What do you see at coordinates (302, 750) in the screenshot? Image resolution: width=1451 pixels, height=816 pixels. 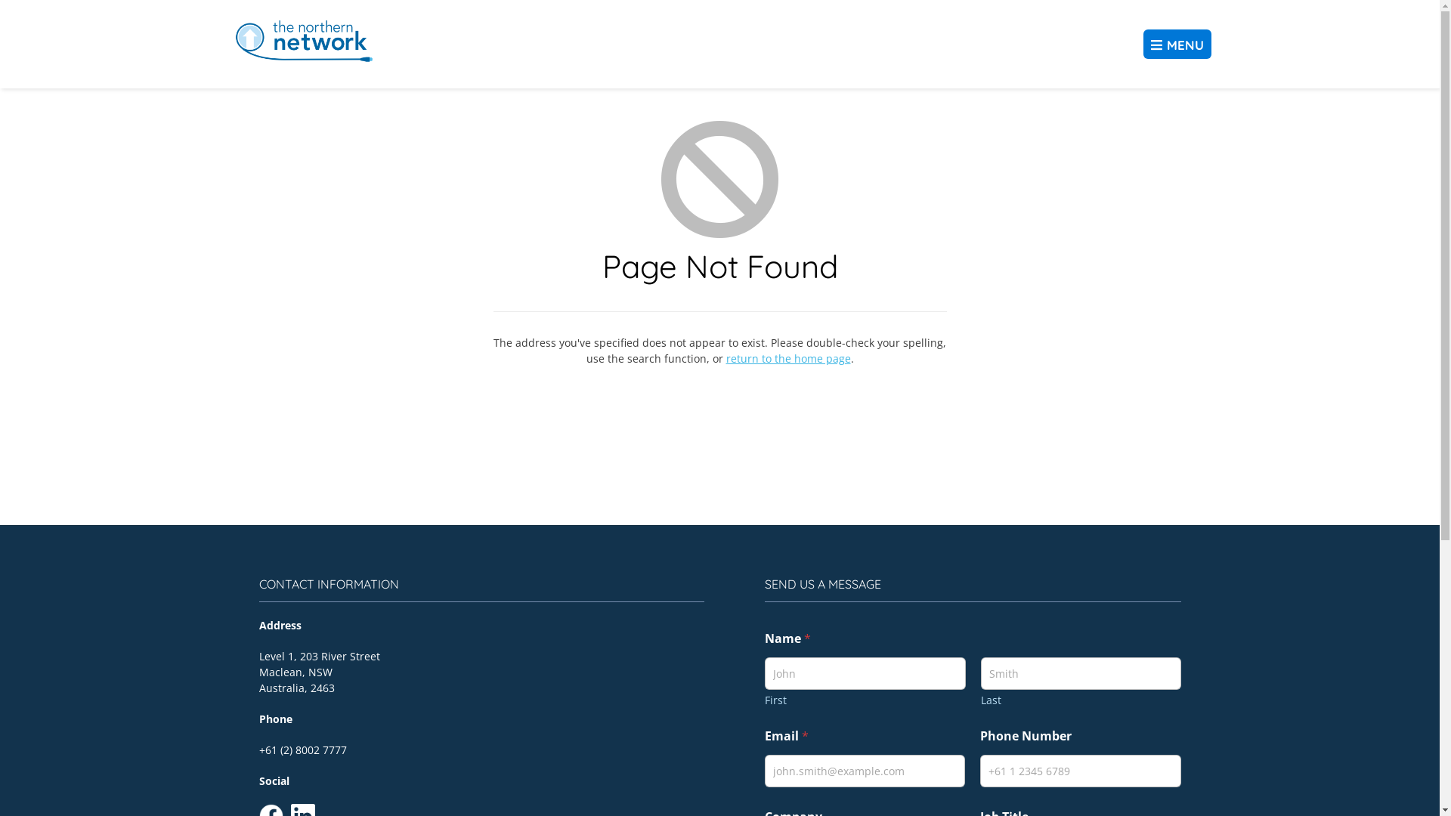 I see `+61 (2) 8002 7777` at bounding box center [302, 750].